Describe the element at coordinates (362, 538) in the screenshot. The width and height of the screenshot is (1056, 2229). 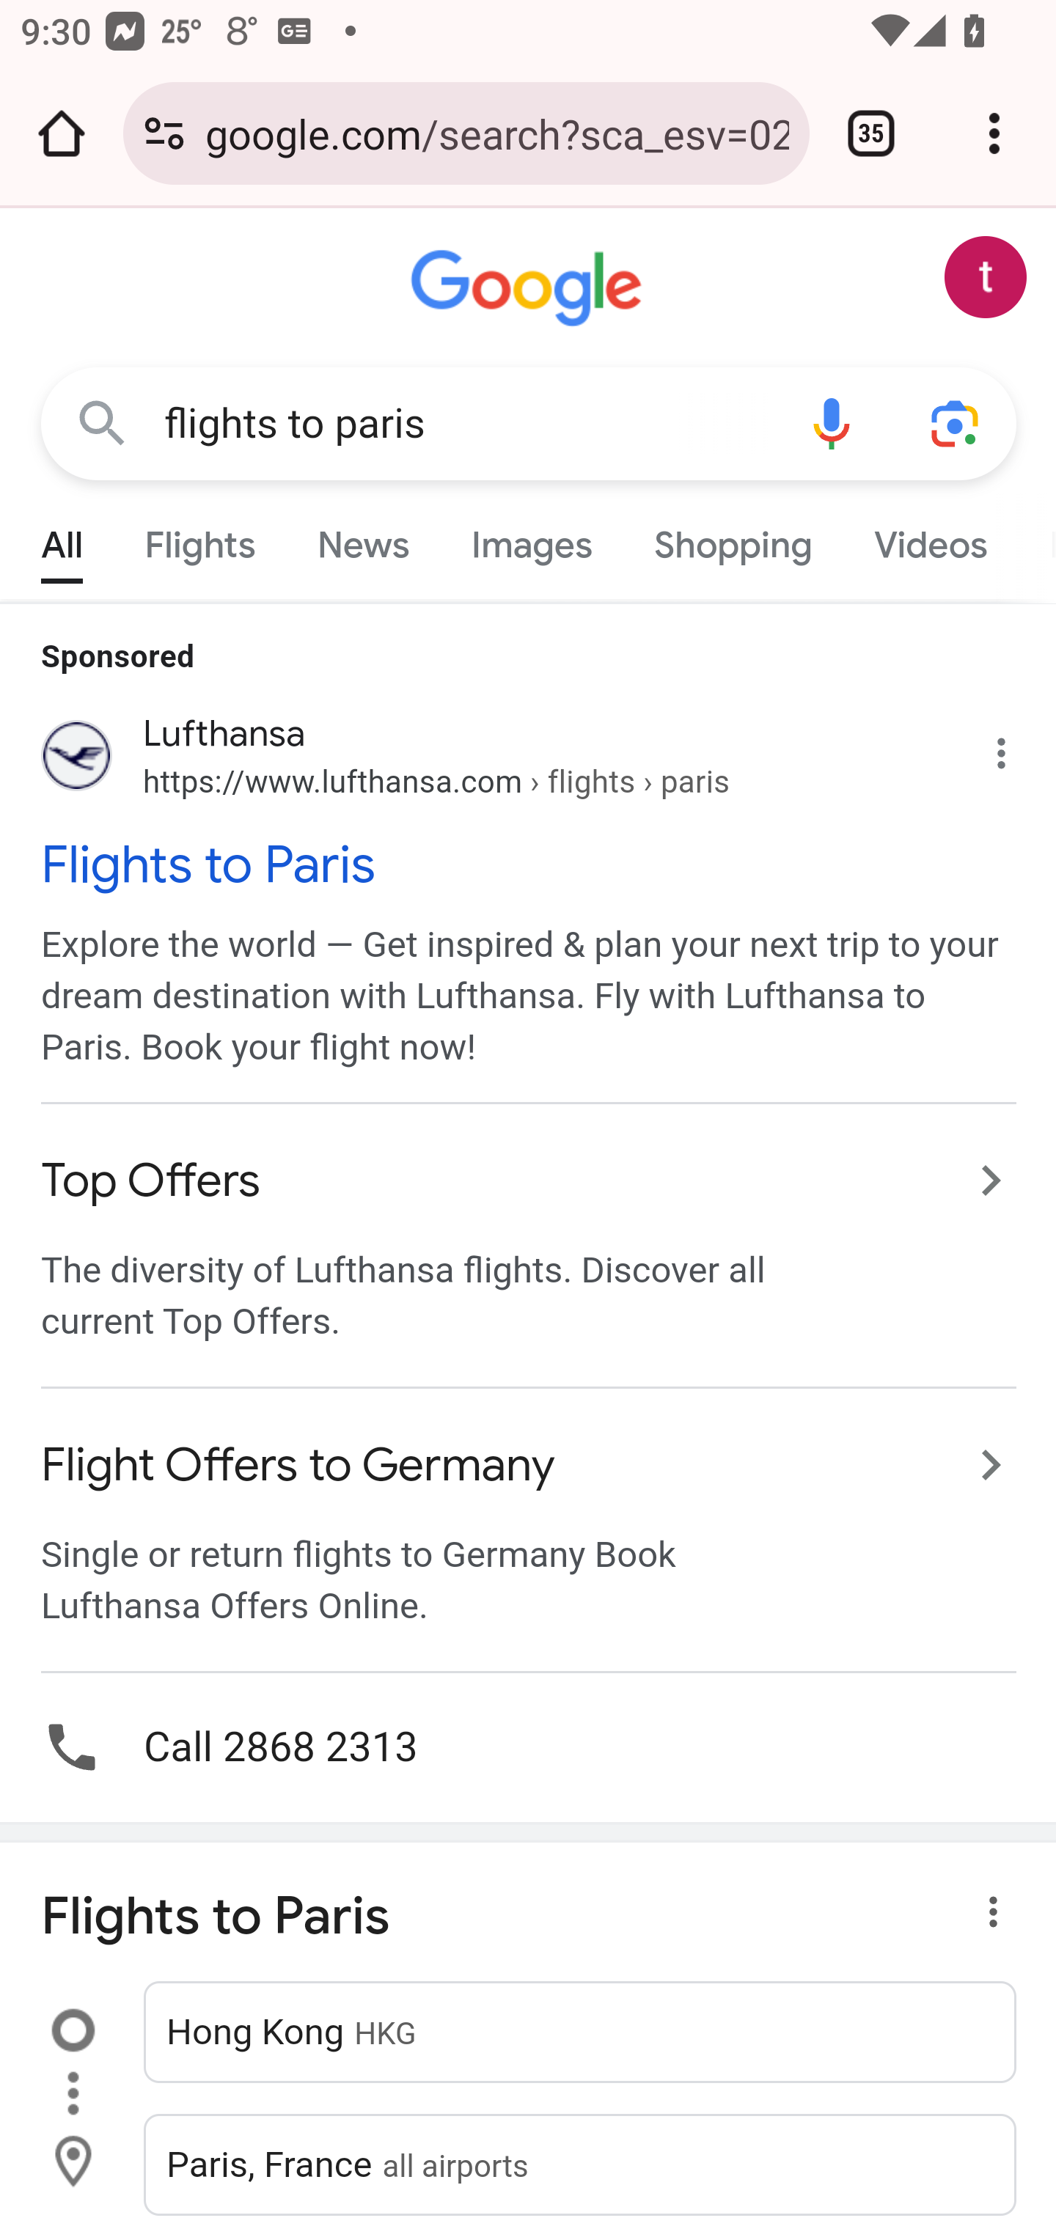
I see `News` at that location.